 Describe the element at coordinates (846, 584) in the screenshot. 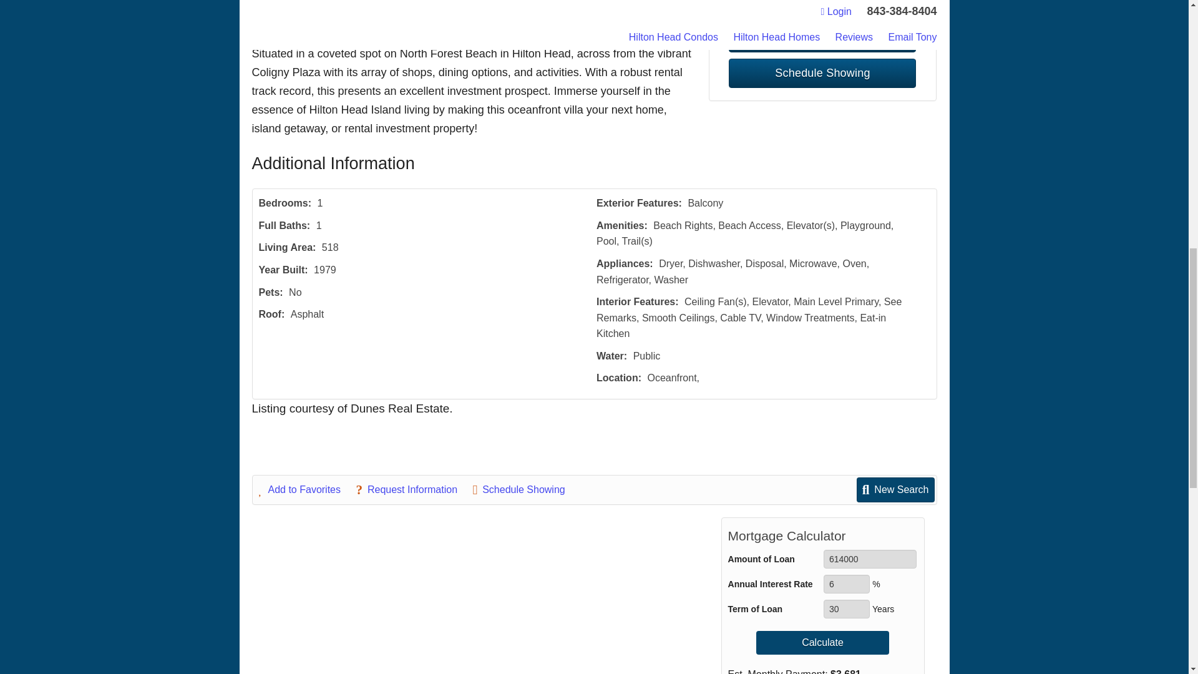

I see `6` at that location.